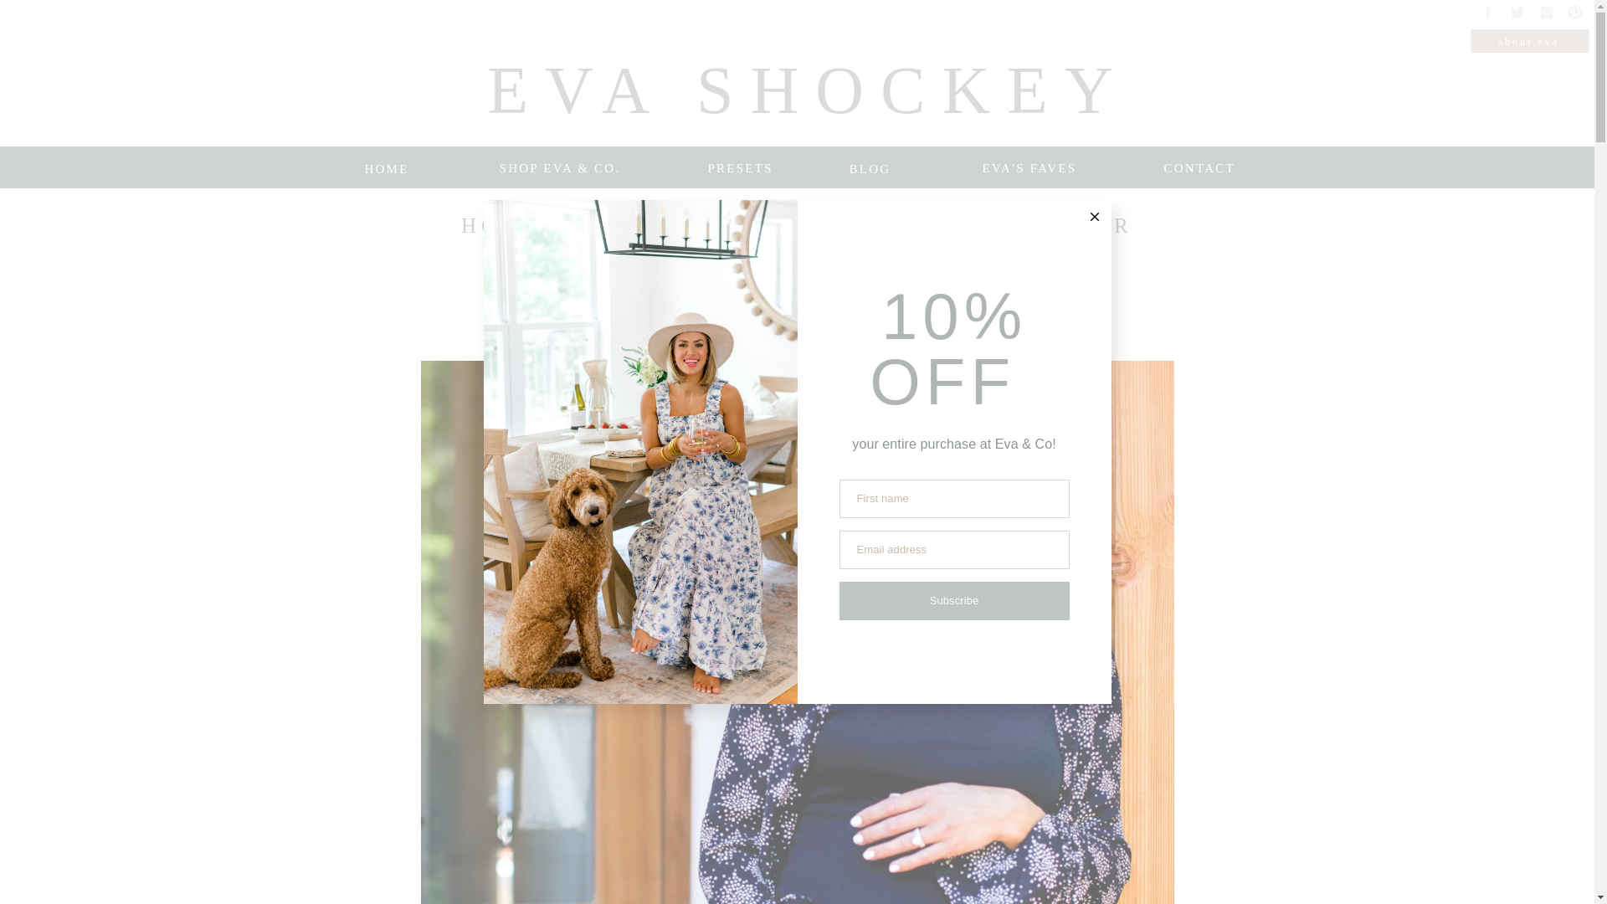 The image size is (1607, 904). Describe the element at coordinates (1199, 167) in the screenshot. I see `CONTACT` at that location.